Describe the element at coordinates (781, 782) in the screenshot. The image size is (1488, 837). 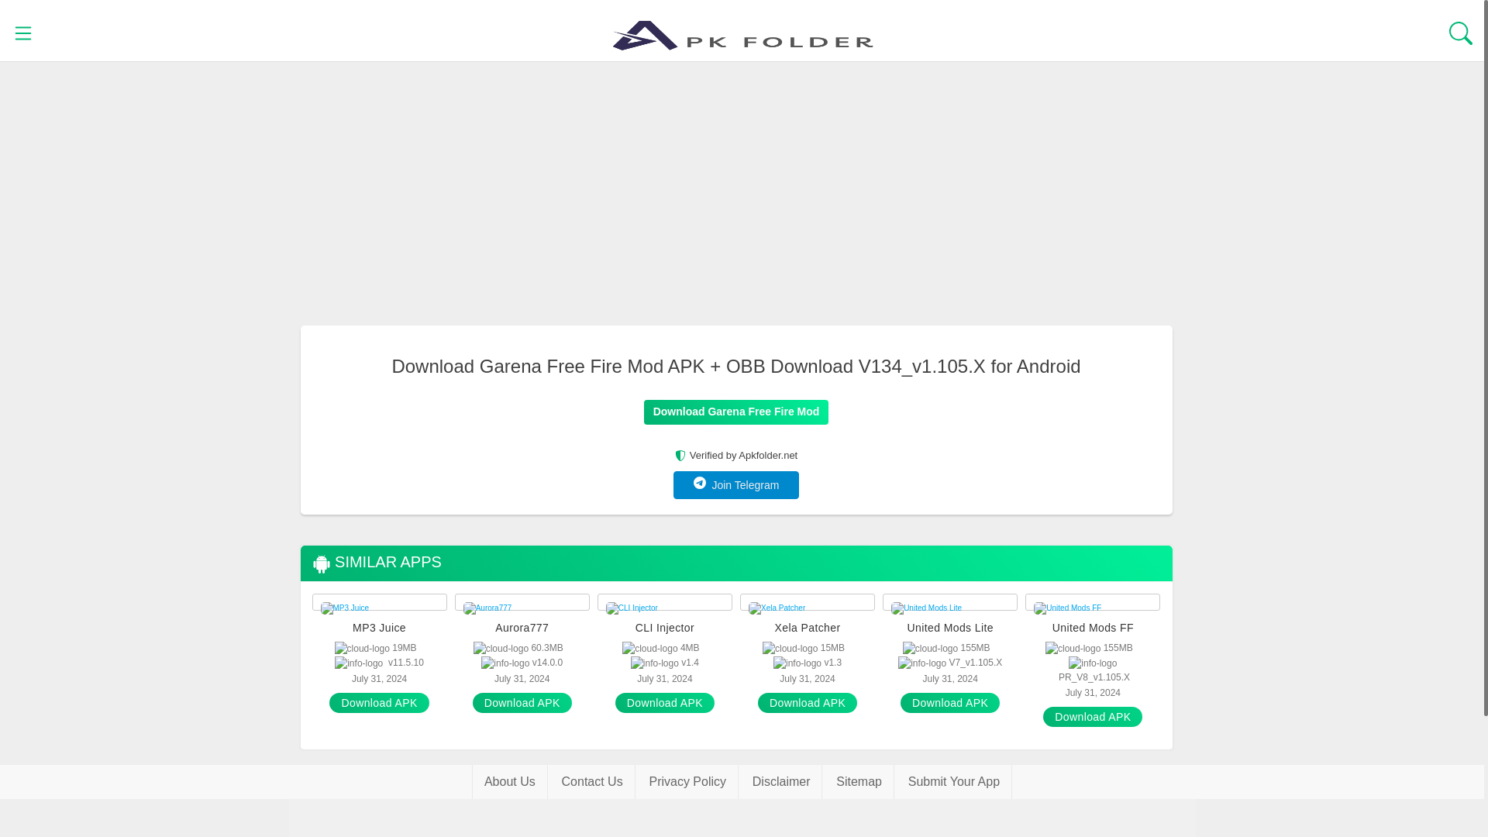
I see `Disclaimer` at that location.